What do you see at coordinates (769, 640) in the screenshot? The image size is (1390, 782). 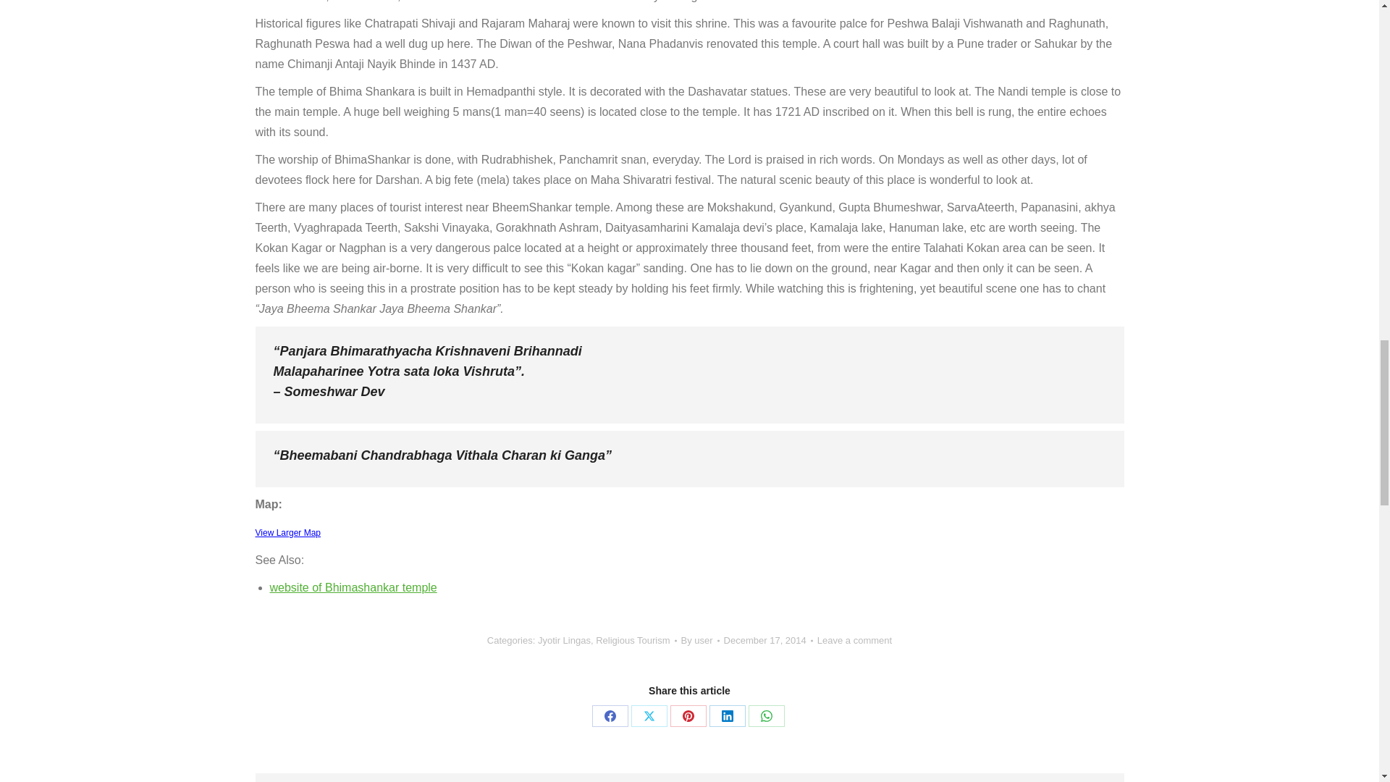 I see `10:33 am` at bounding box center [769, 640].